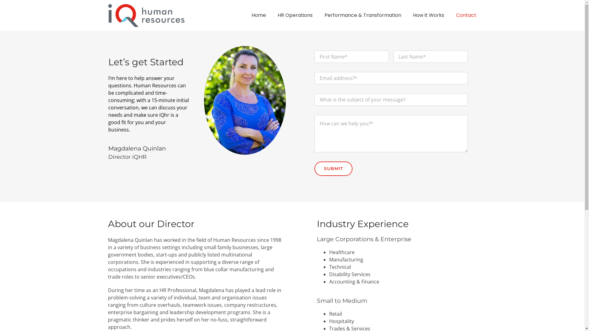  I want to click on Home, so click(259, 15).